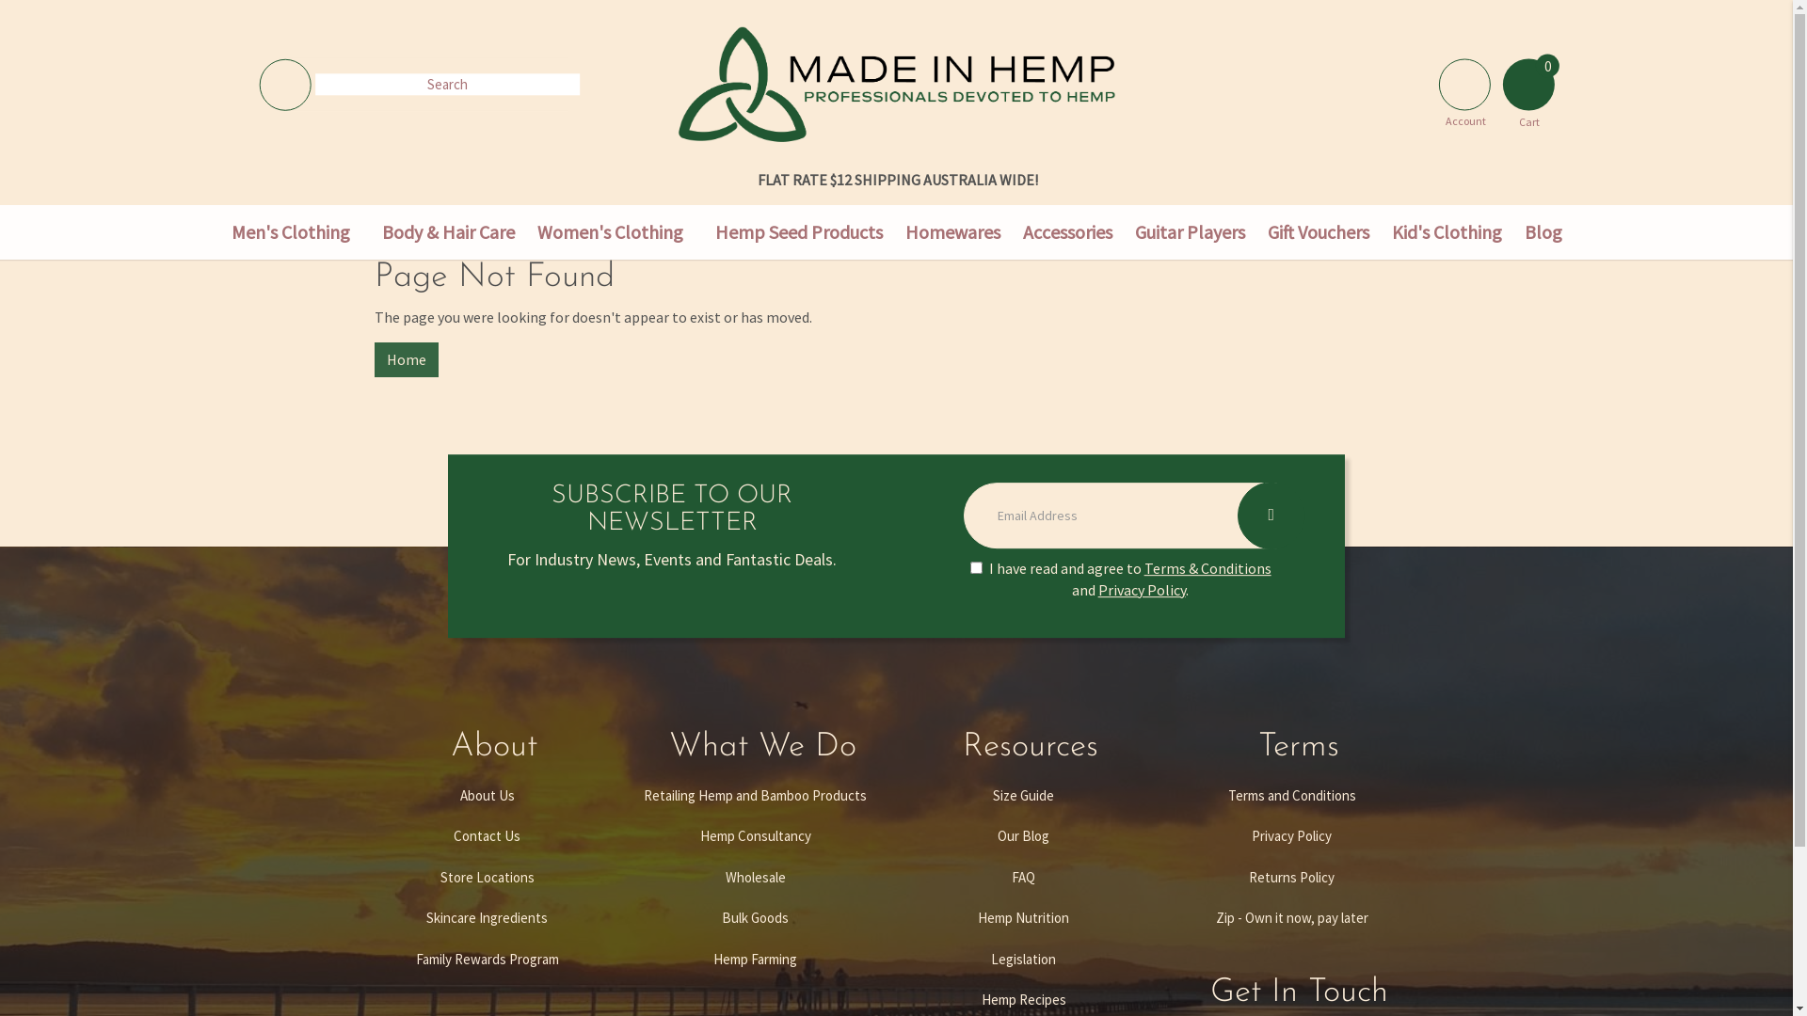 The width and height of the screenshot is (1807, 1016). What do you see at coordinates (487, 918) in the screenshot?
I see `Skincare Ingredients` at bounding box center [487, 918].